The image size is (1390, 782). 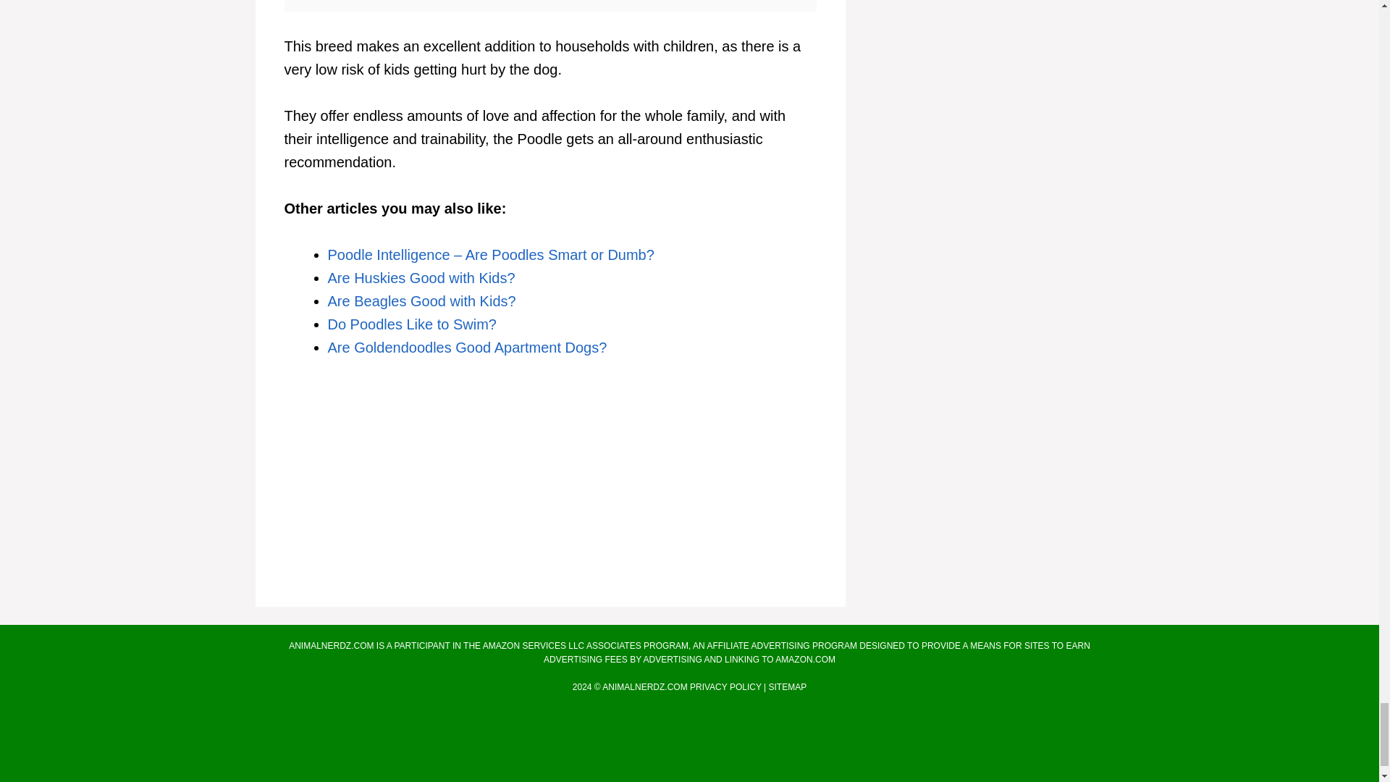 I want to click on Are Goldendoodles Good Apartment Dogs?, so click(x=466, y=348).